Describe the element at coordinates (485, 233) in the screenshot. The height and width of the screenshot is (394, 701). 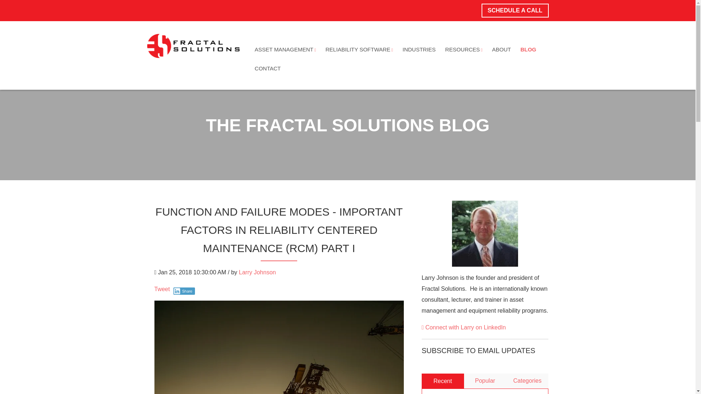
I see `larry.jpg` at that location.